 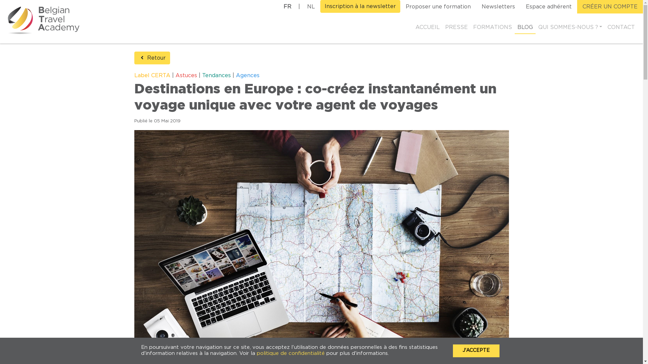 What do you see at coordinates (525, 27) in the screenshot?
I see `BLOG` at bounding box center [525, 27].